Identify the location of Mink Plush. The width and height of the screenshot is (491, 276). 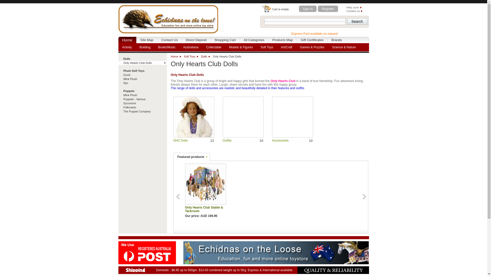
(142, 95).